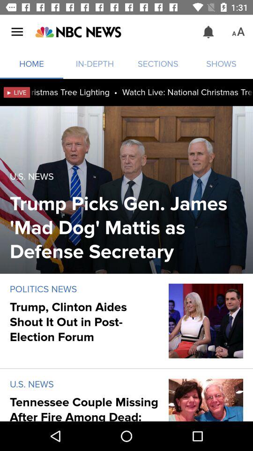 This screenshot has height=451, width=253. What do you see at coordinates (208, 32) in the screenshot?
I see `select item next to sections item` at bounding box center [208, 32].